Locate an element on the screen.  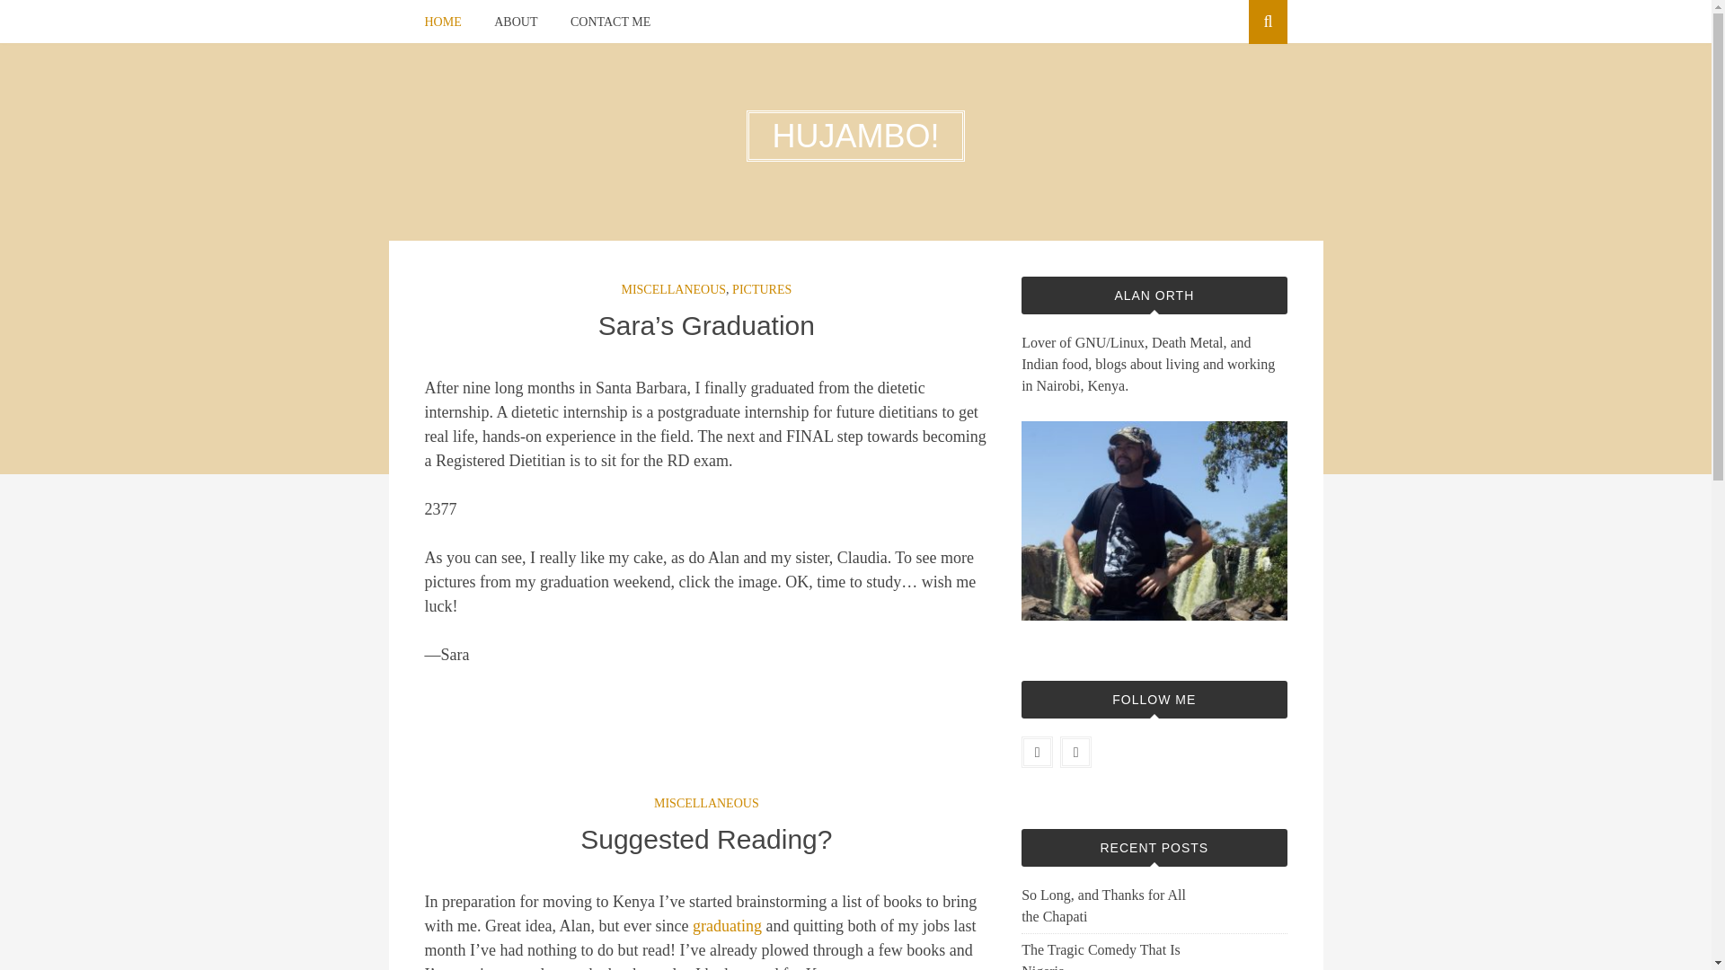
HOME is located at coordinates (442, 22).